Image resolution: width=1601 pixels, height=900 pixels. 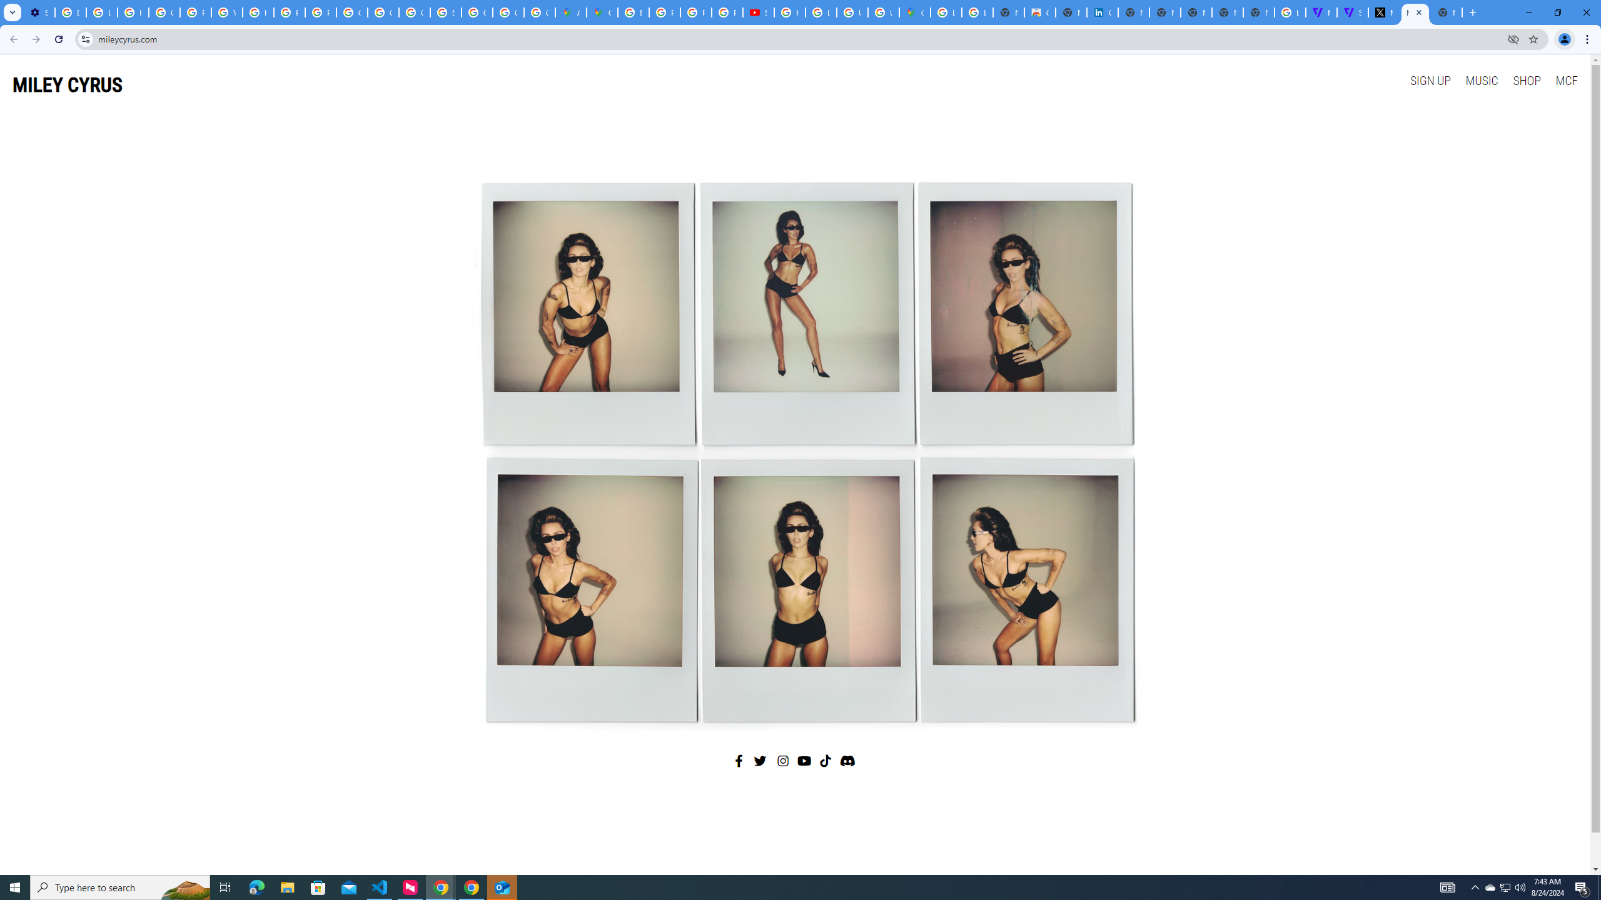 What do you see at coordinates (759, 12) in the screenshot?
I see `Subscriptions - YouTube` at bounding box center [759, 12].